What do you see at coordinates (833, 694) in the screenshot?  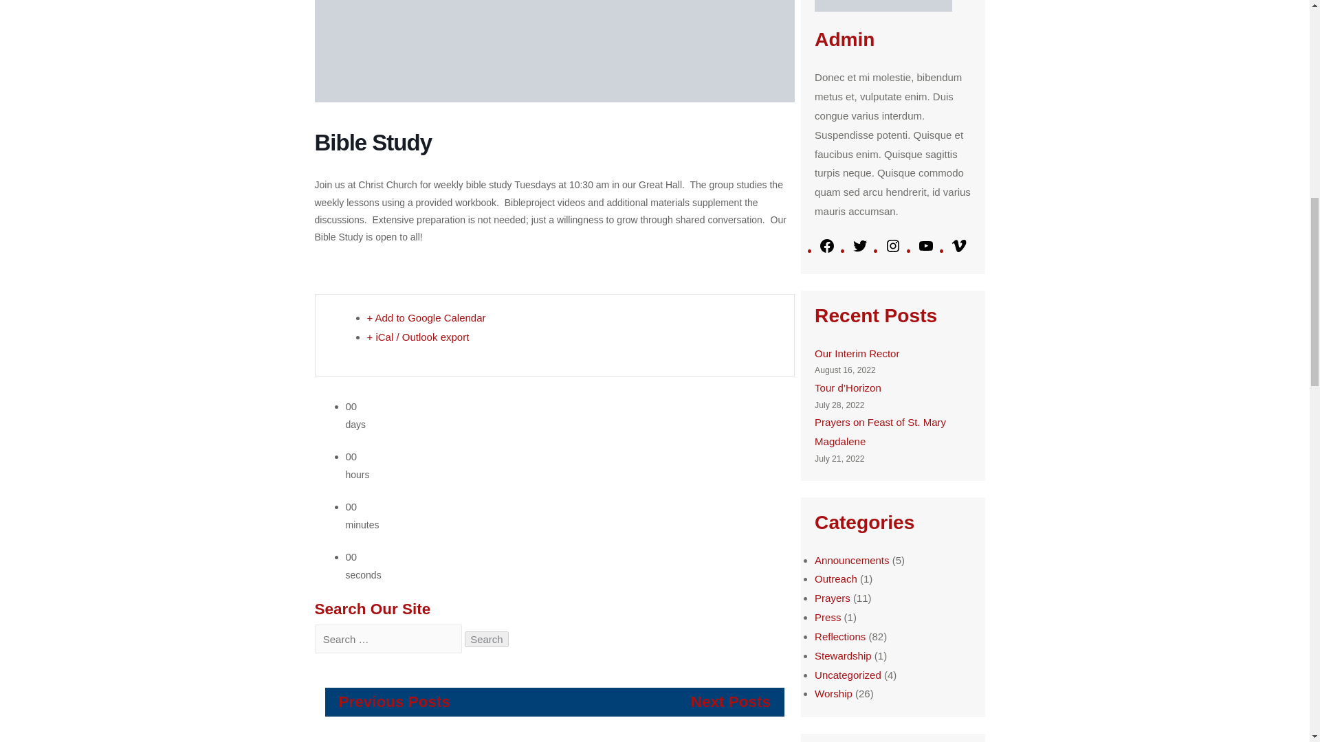 I see `Worship` at bounding box center [833, 694].